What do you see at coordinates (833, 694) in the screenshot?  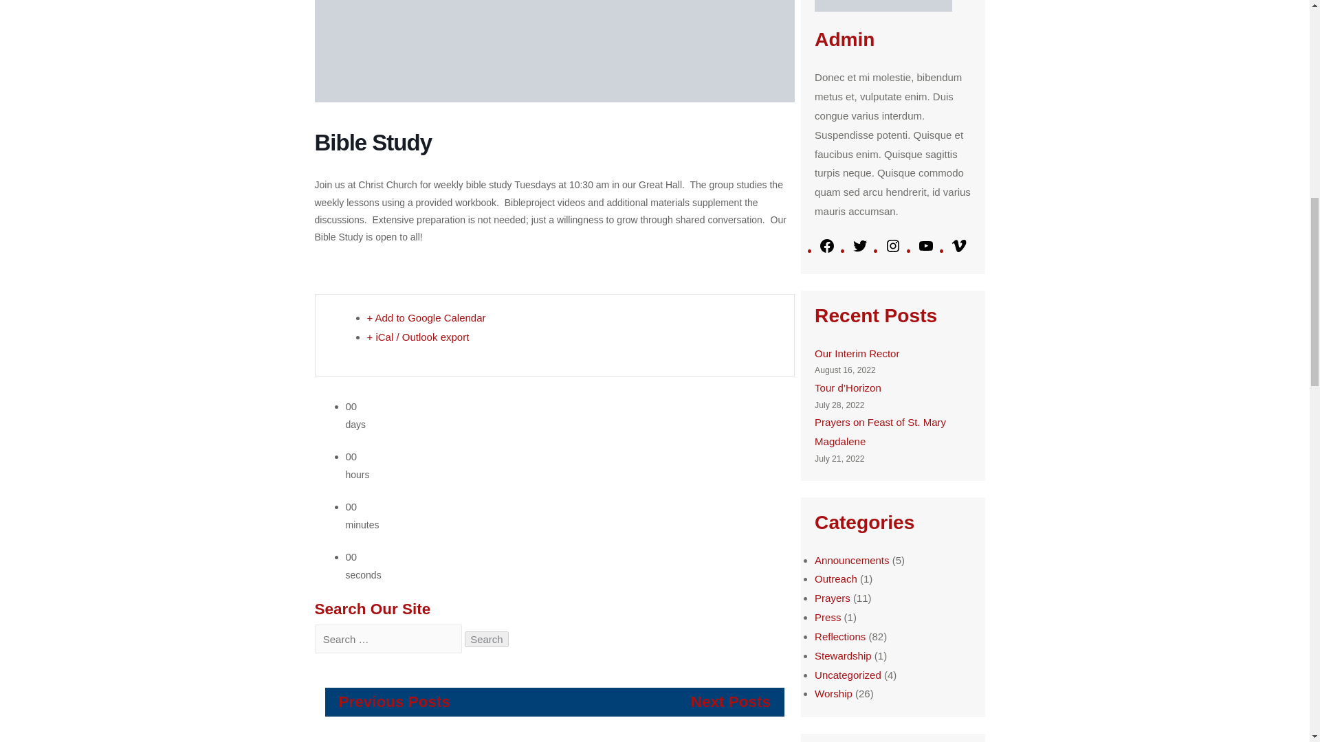 I see `Worship` at bounding box center [833, 694].